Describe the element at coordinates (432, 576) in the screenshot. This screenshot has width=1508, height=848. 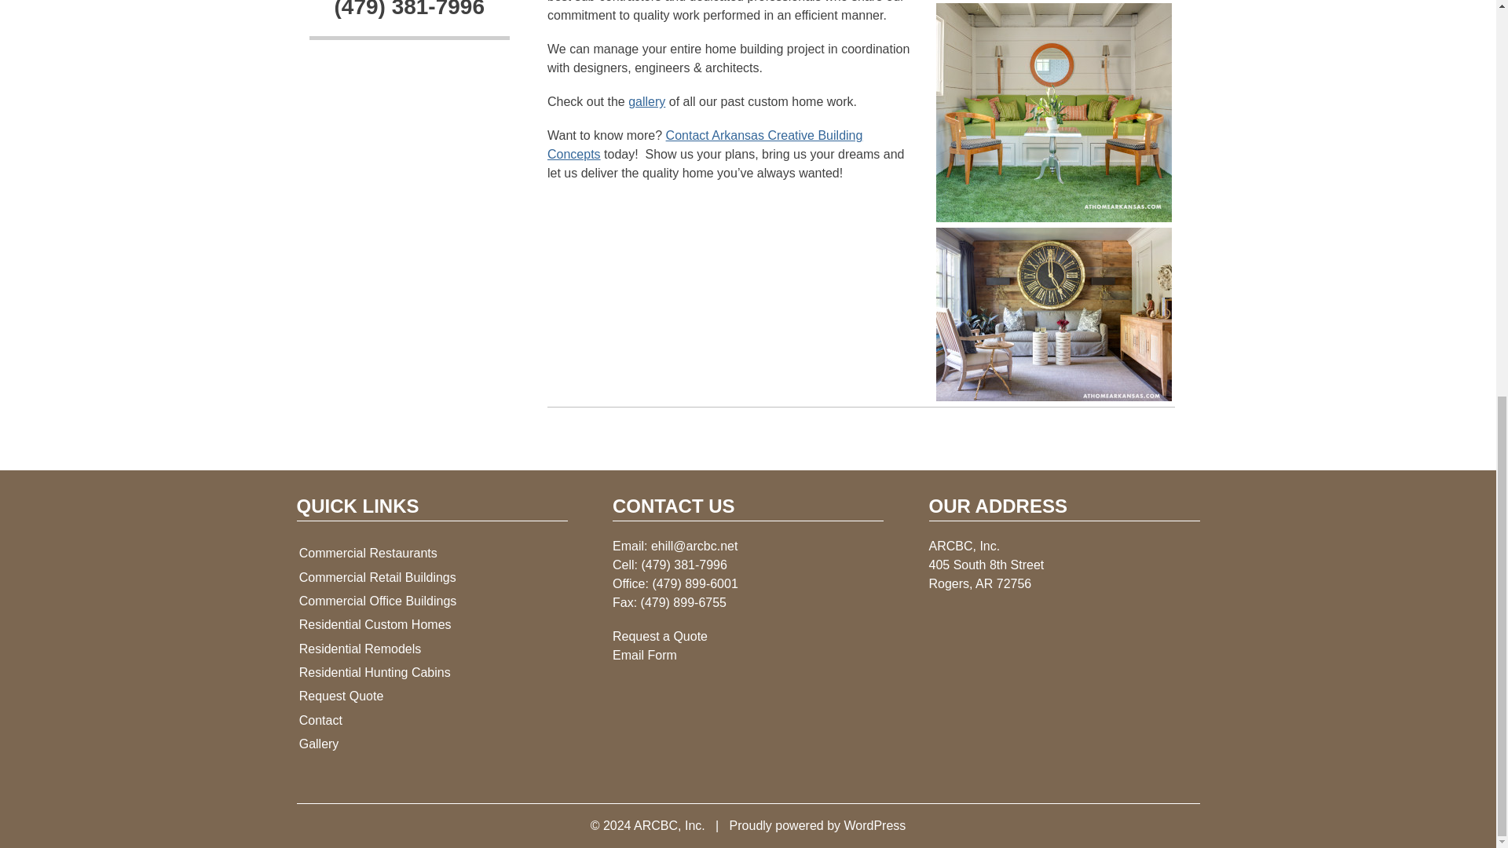
I see `Commercial Retail Buildings` at that location.